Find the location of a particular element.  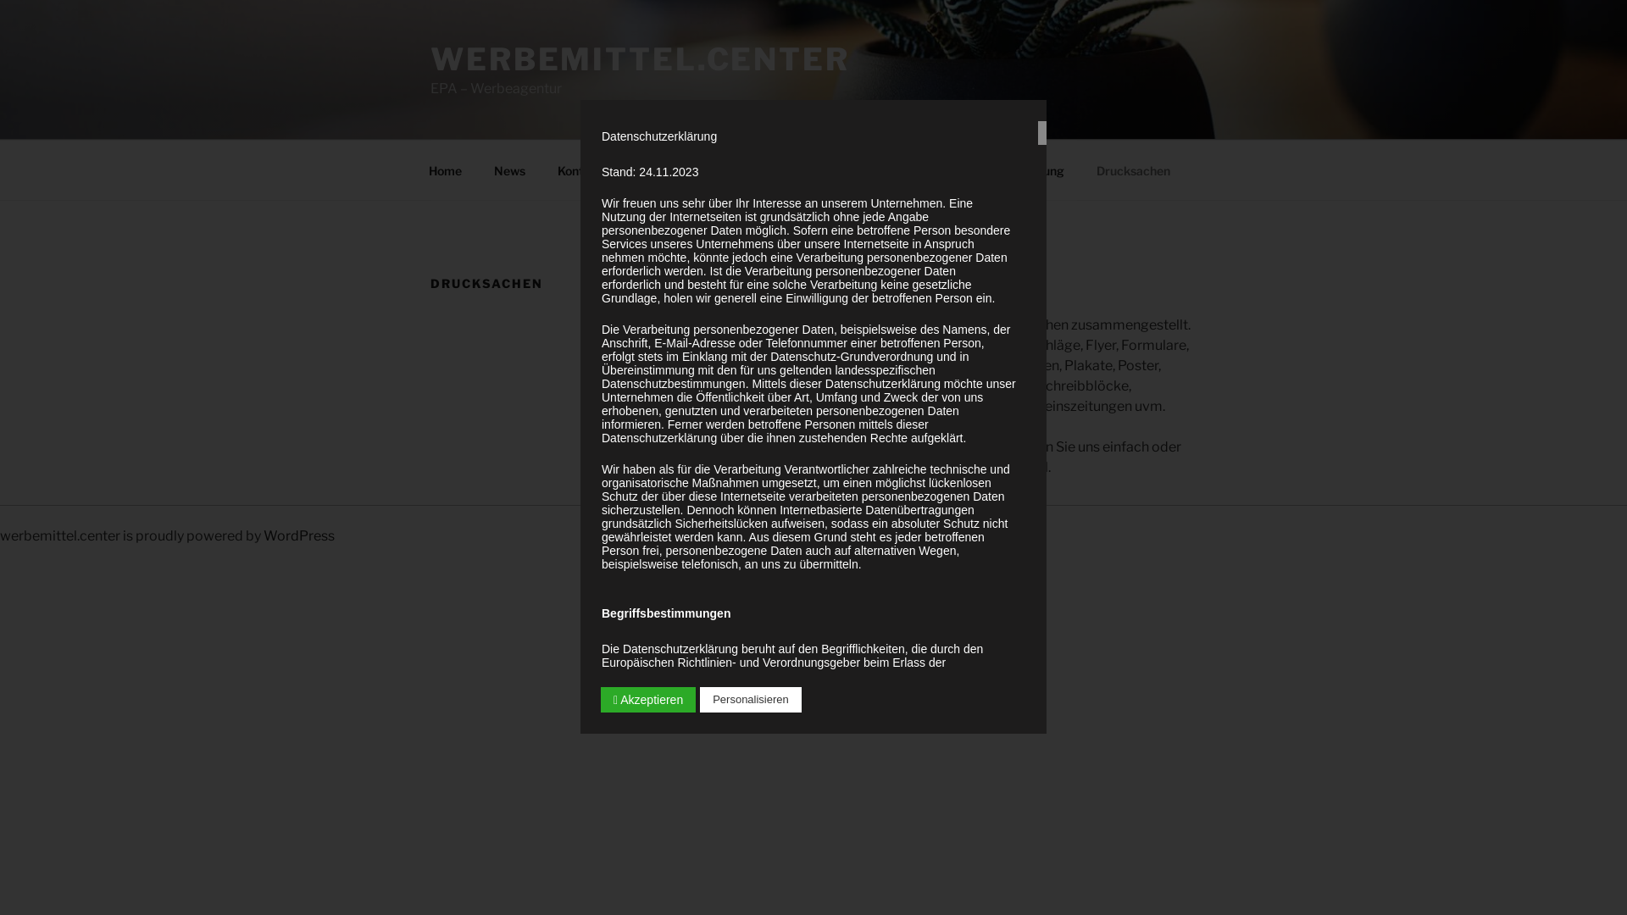

News is located at coordinates (509, 169).